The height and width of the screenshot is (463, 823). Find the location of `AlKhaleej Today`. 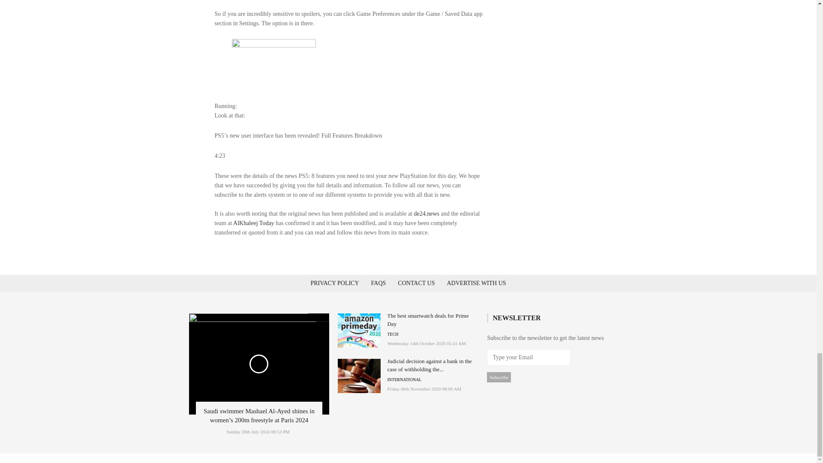

AlKhaleej Today is located at coordinates (253, 223).